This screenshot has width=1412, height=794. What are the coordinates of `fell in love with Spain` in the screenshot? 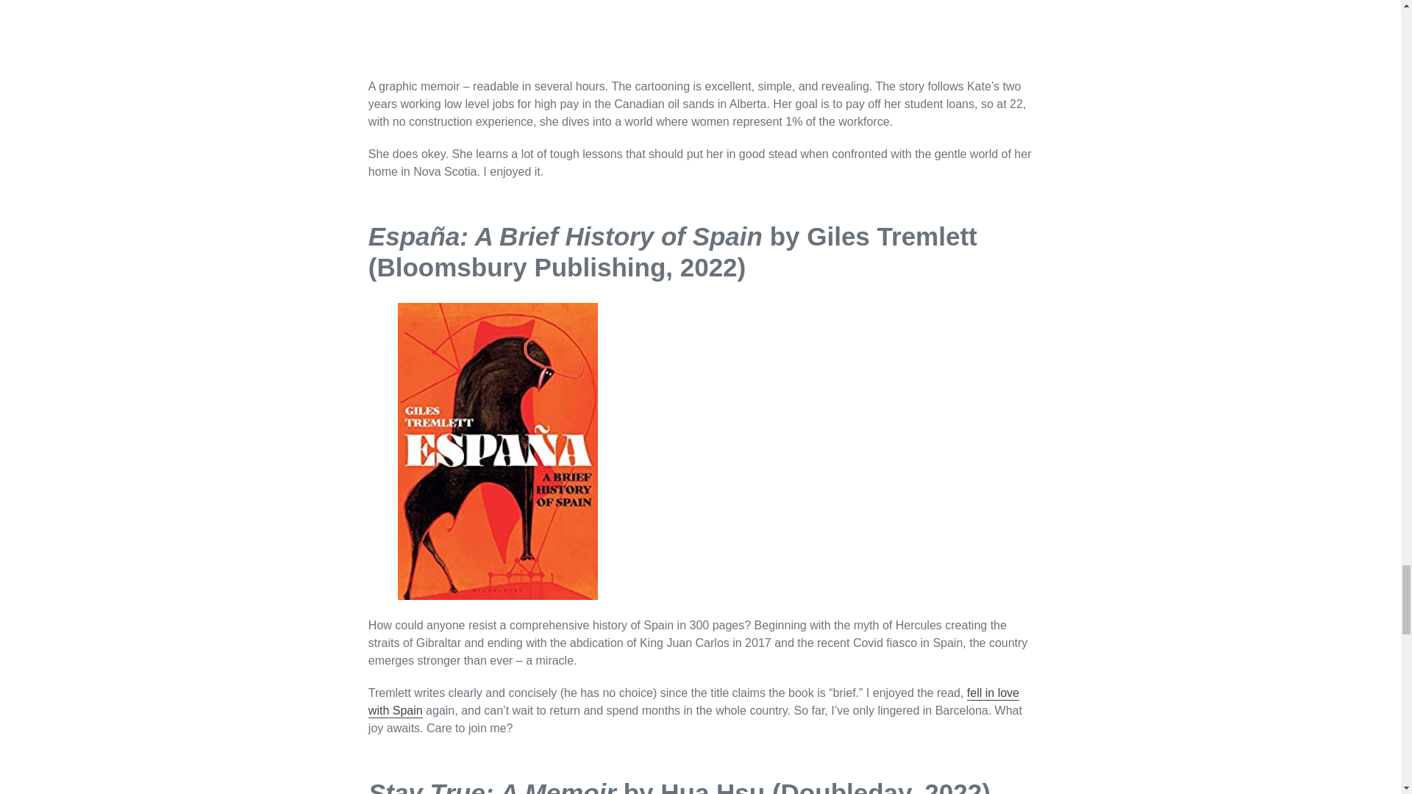 It's located at (694, 703).